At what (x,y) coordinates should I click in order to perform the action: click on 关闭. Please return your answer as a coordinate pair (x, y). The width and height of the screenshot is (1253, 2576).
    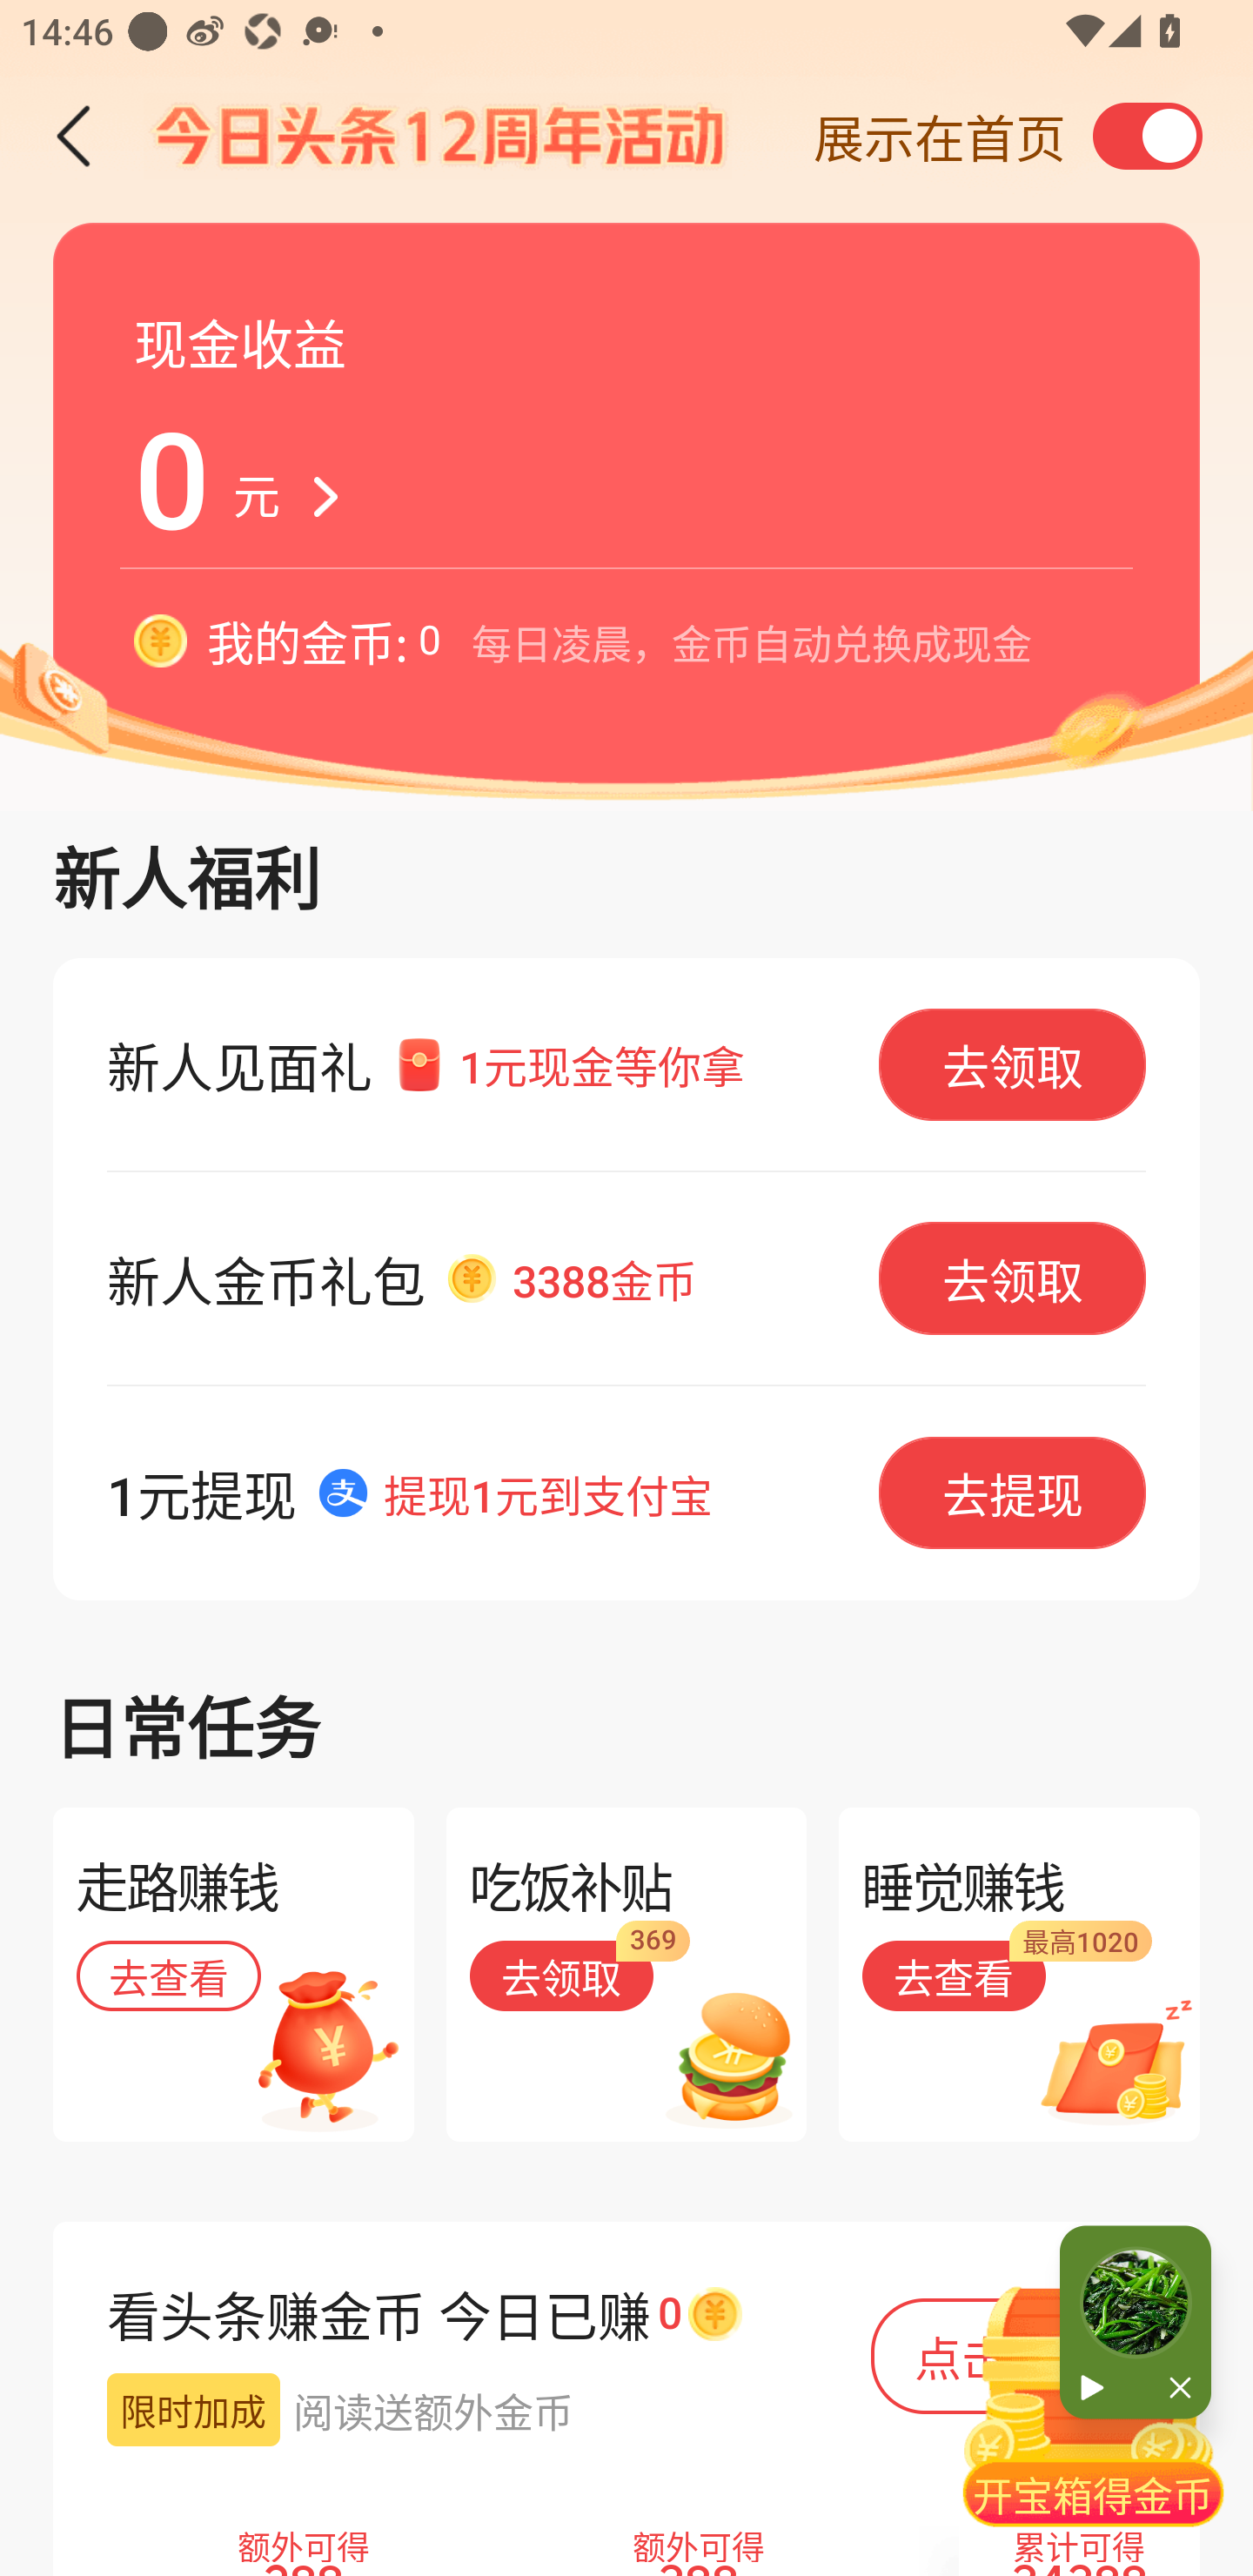
    Looking at the image, I should click on (1173, 2389).